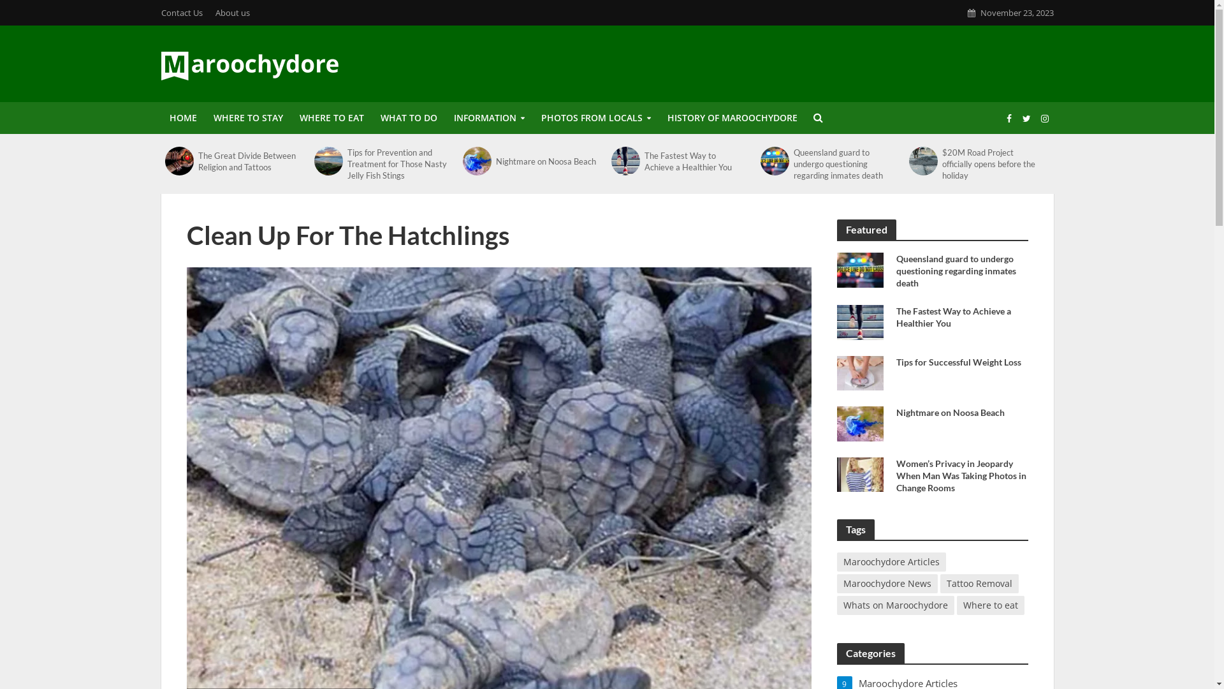 The width and height of the screenshot is (1224, 689). I want to click on HISTORY OF MAROOCHYDORE, so click(732, 118).